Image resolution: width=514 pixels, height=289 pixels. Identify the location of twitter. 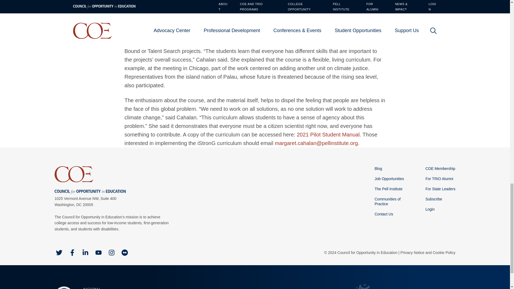
(59, 253).